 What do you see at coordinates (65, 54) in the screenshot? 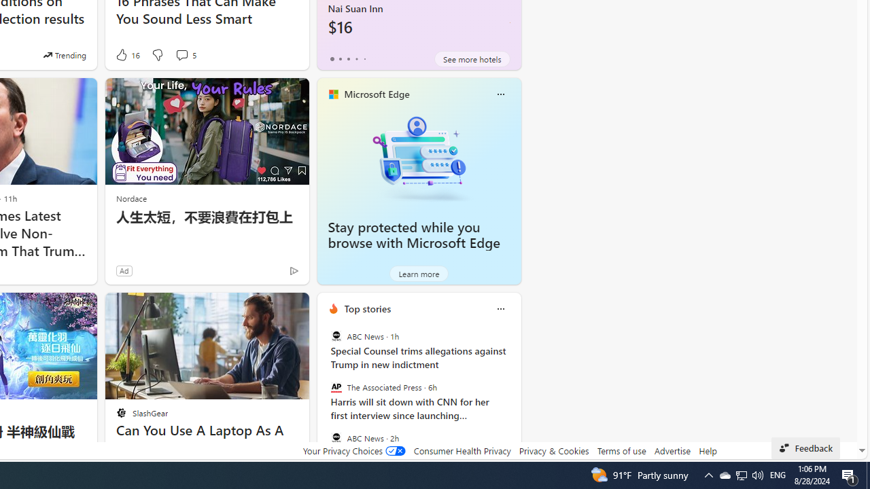
I see `This story is trending` at bounding box center [65, 54].